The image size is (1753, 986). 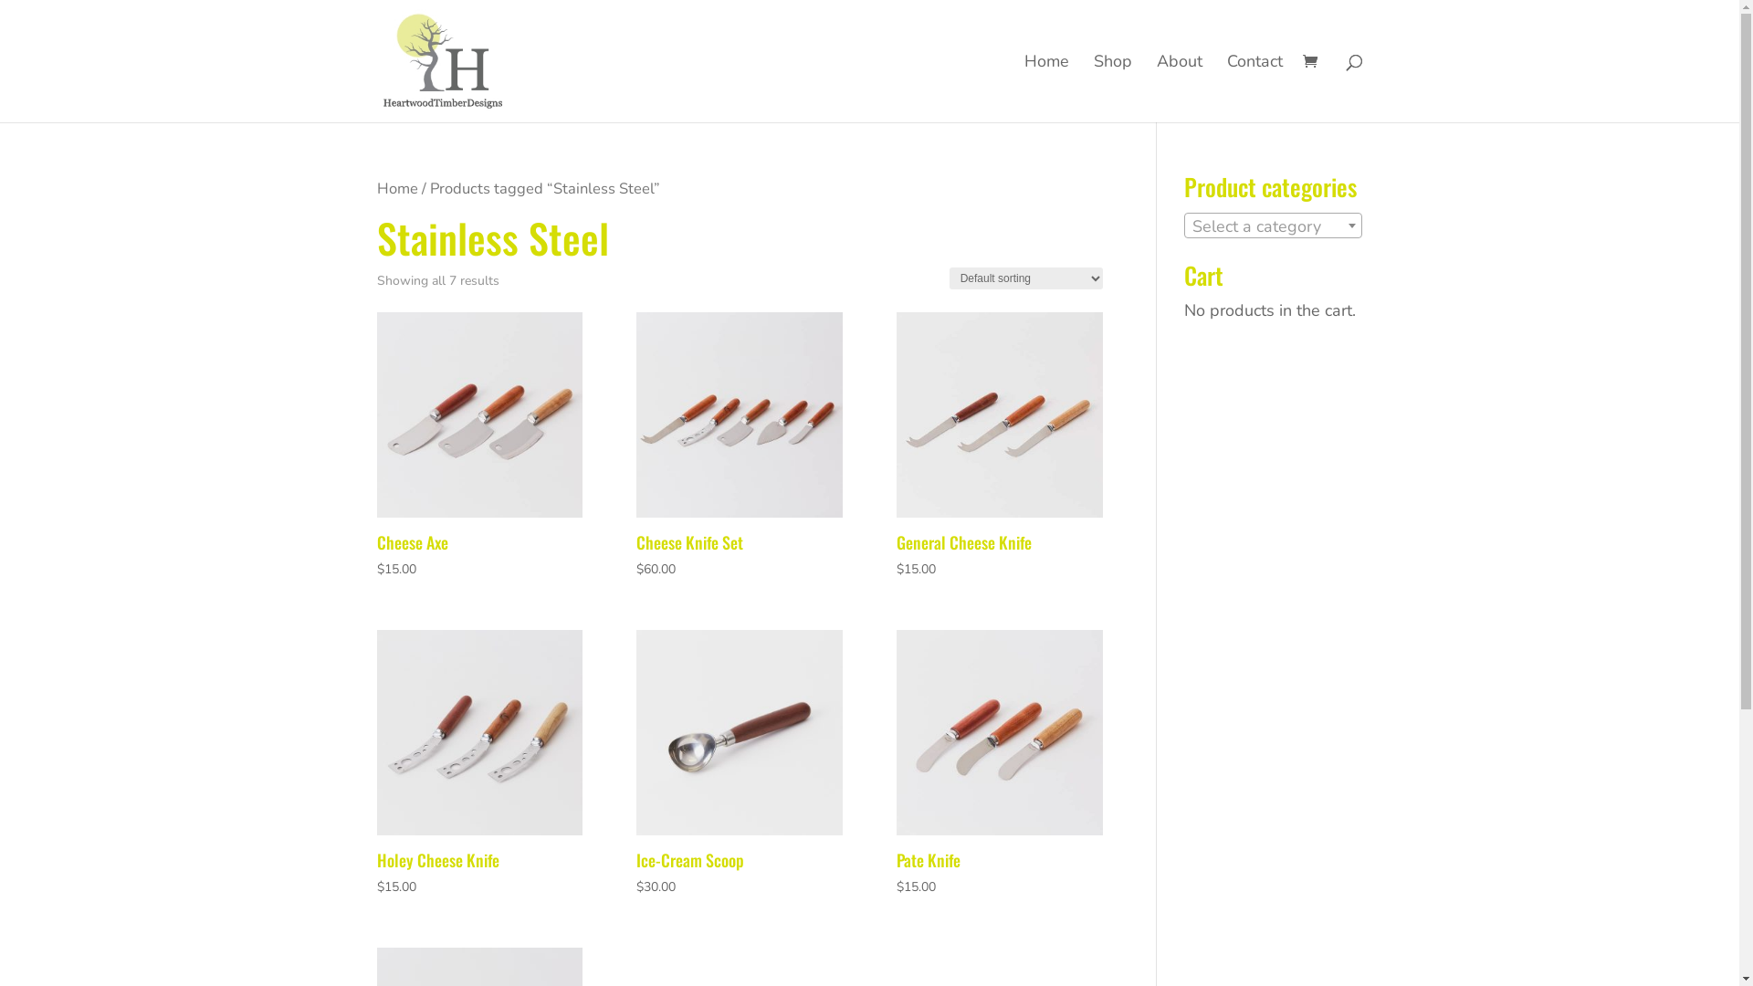 I want to click on About, so click(x=1179, y=89).